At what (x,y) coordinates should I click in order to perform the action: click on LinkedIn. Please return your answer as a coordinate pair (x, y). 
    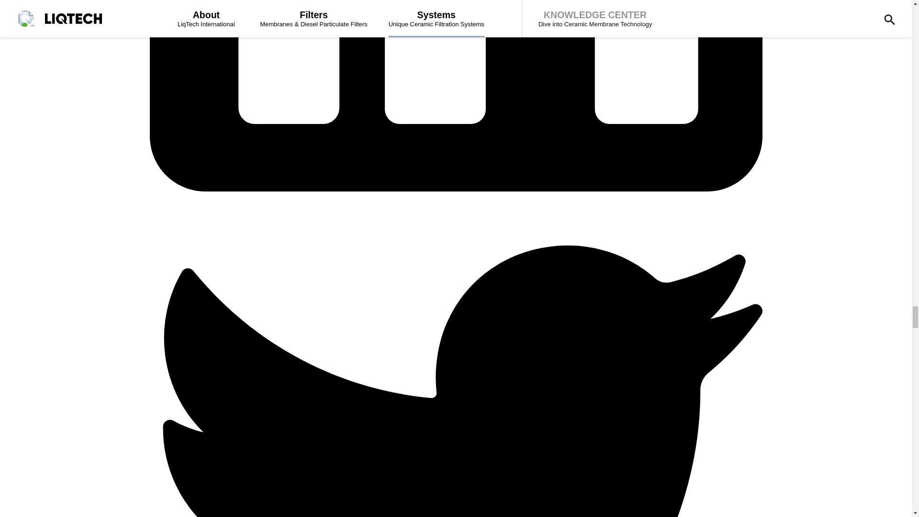
    Looking at the image, I should click on (455, 189).